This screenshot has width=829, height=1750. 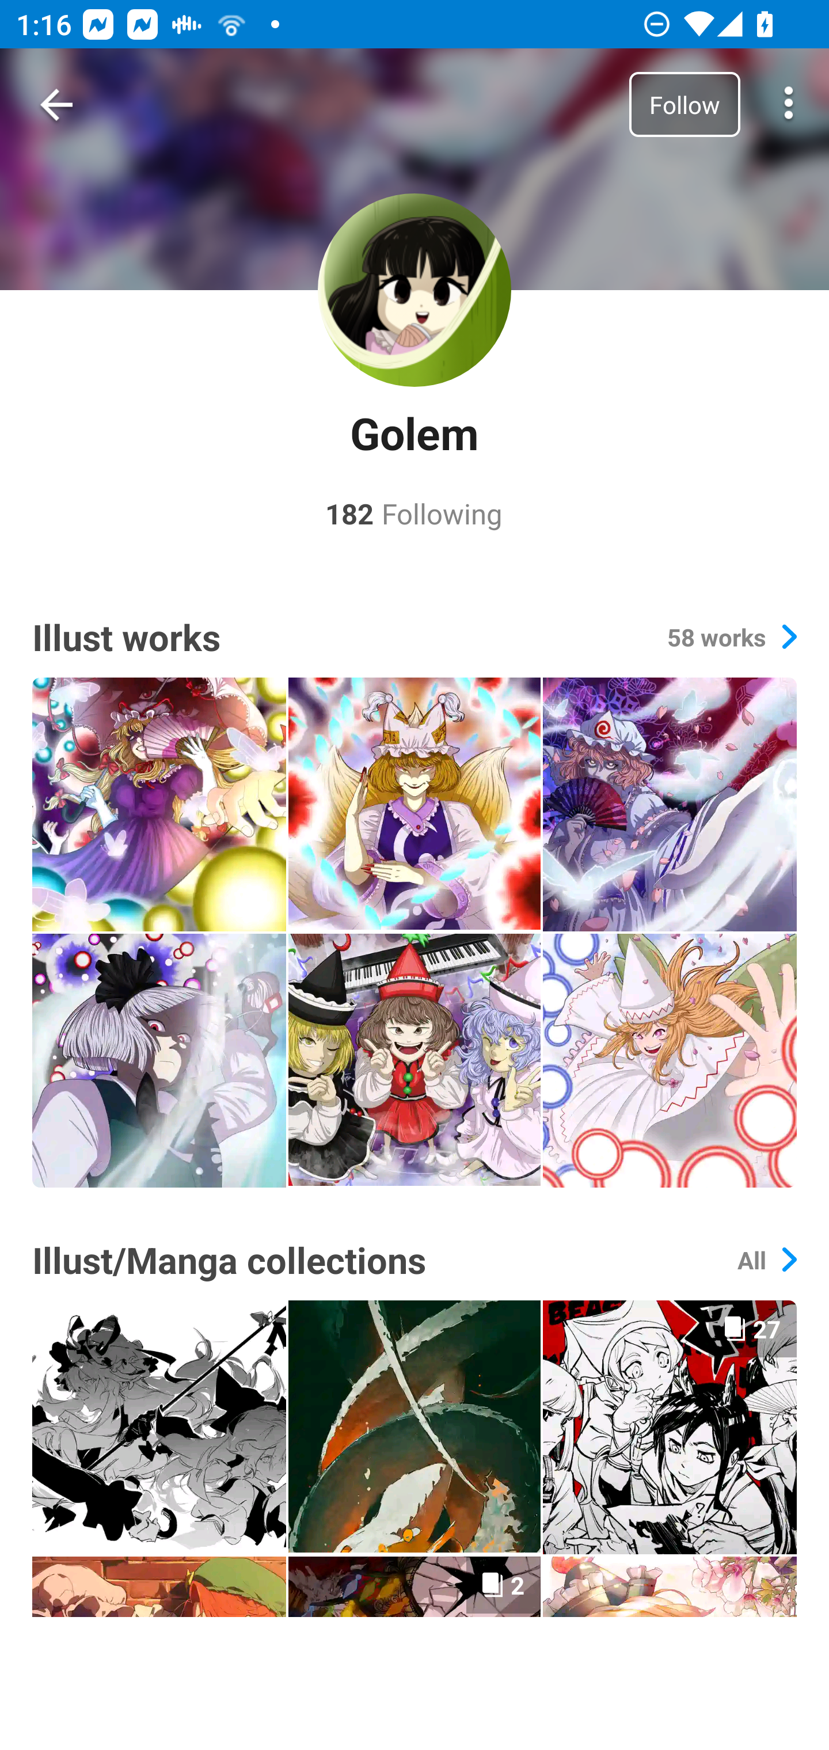 I want to click on Navigate up, so click(x=56, y=105).